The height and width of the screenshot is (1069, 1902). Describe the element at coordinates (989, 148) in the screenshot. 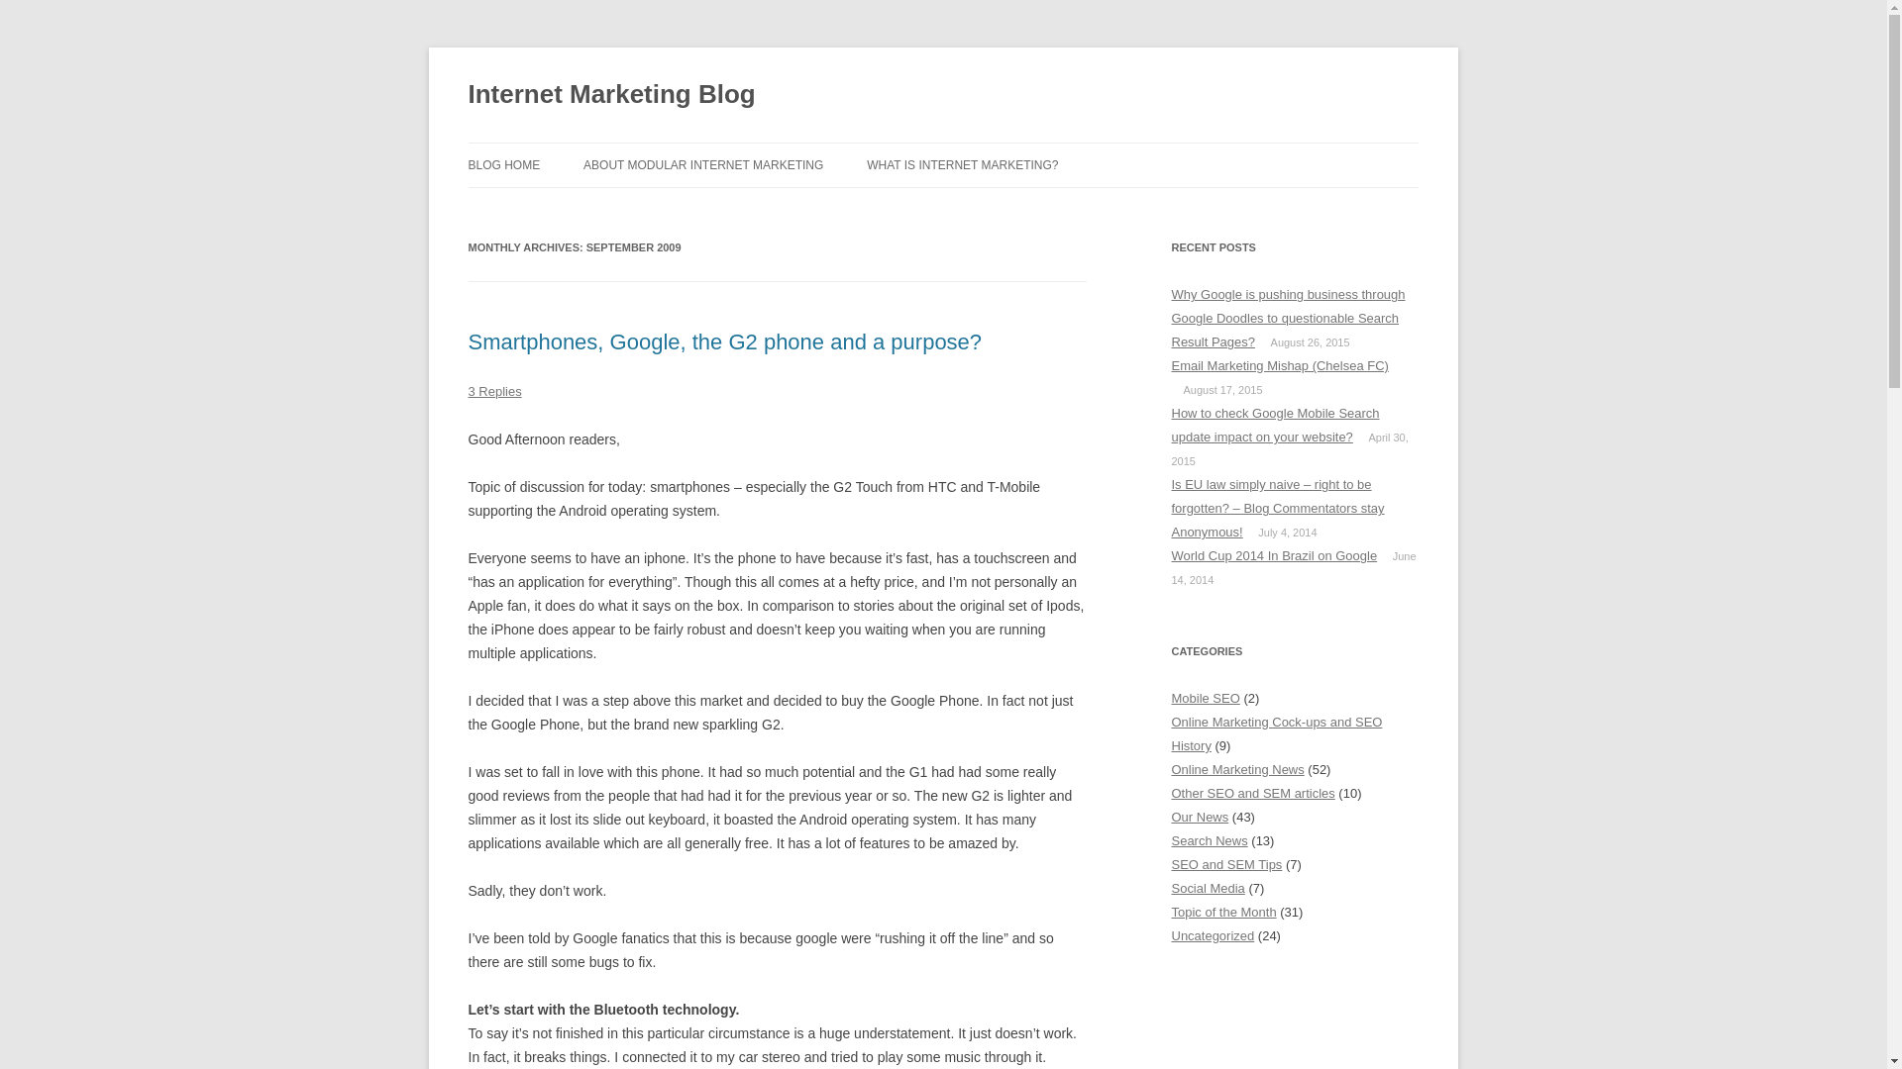

I see `Skip to content` at that location.